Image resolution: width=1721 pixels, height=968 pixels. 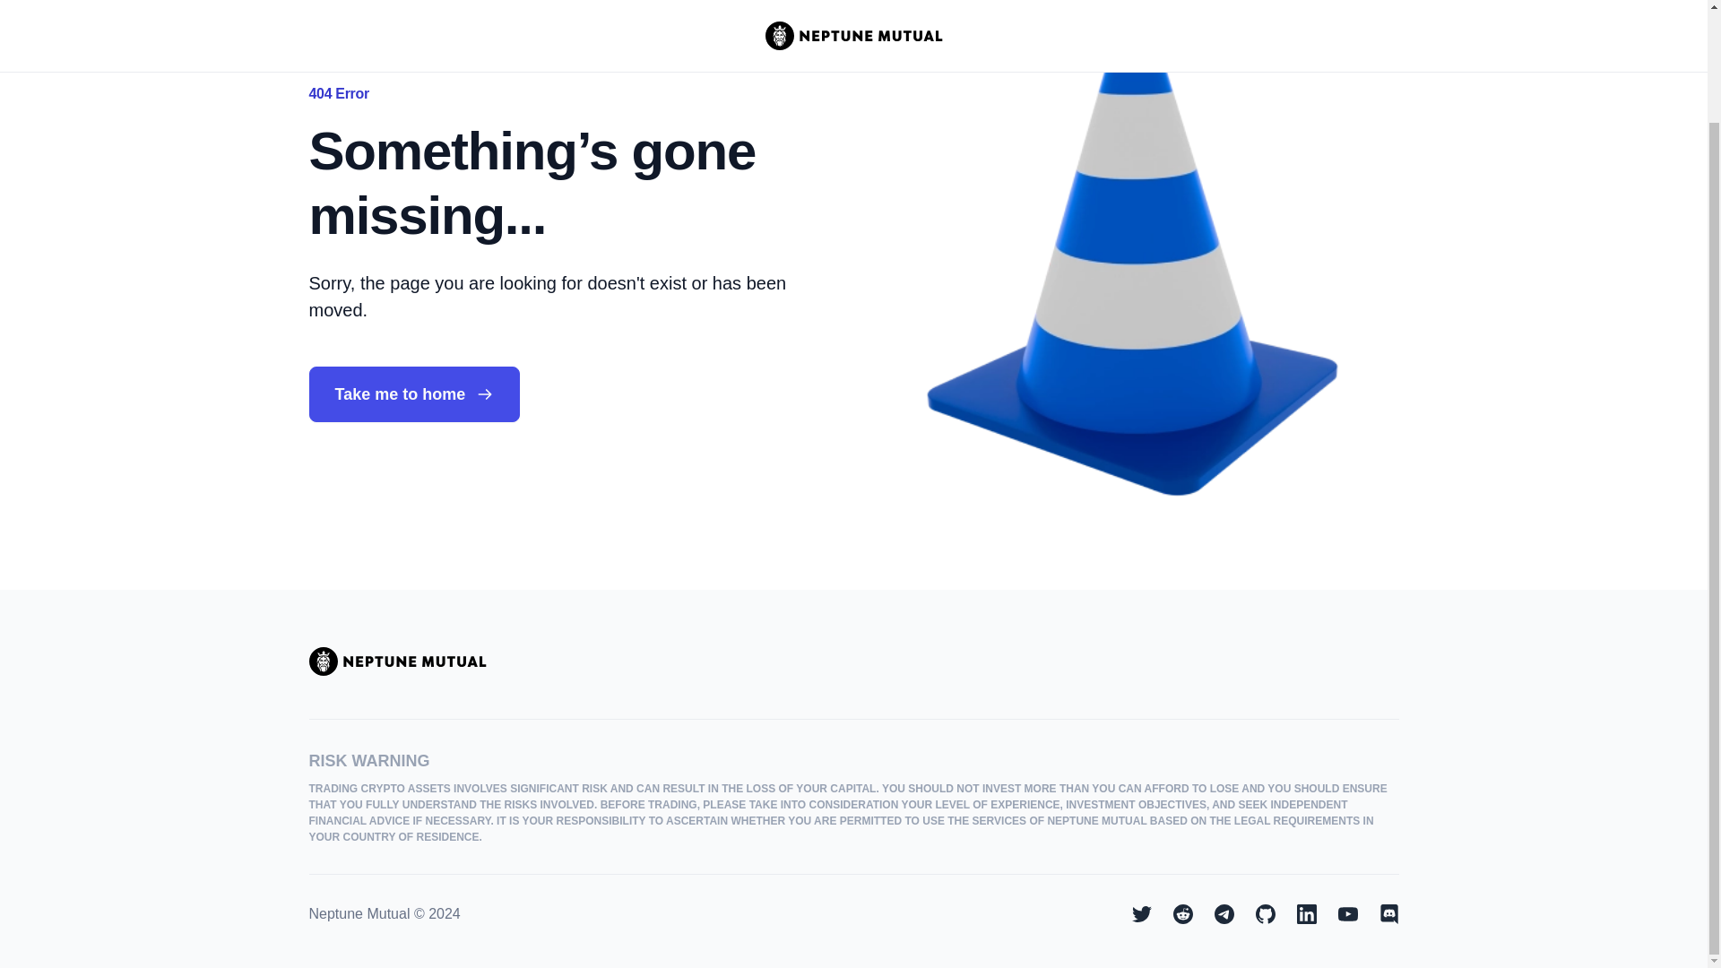 What do you see at coordinates (1140, 914) in the screenshot?
I see `twitter` at bounding box center [1140, 914].